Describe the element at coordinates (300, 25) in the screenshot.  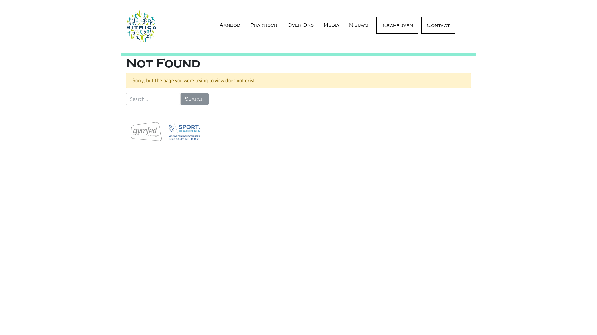
I see `Over Ons` at that location.